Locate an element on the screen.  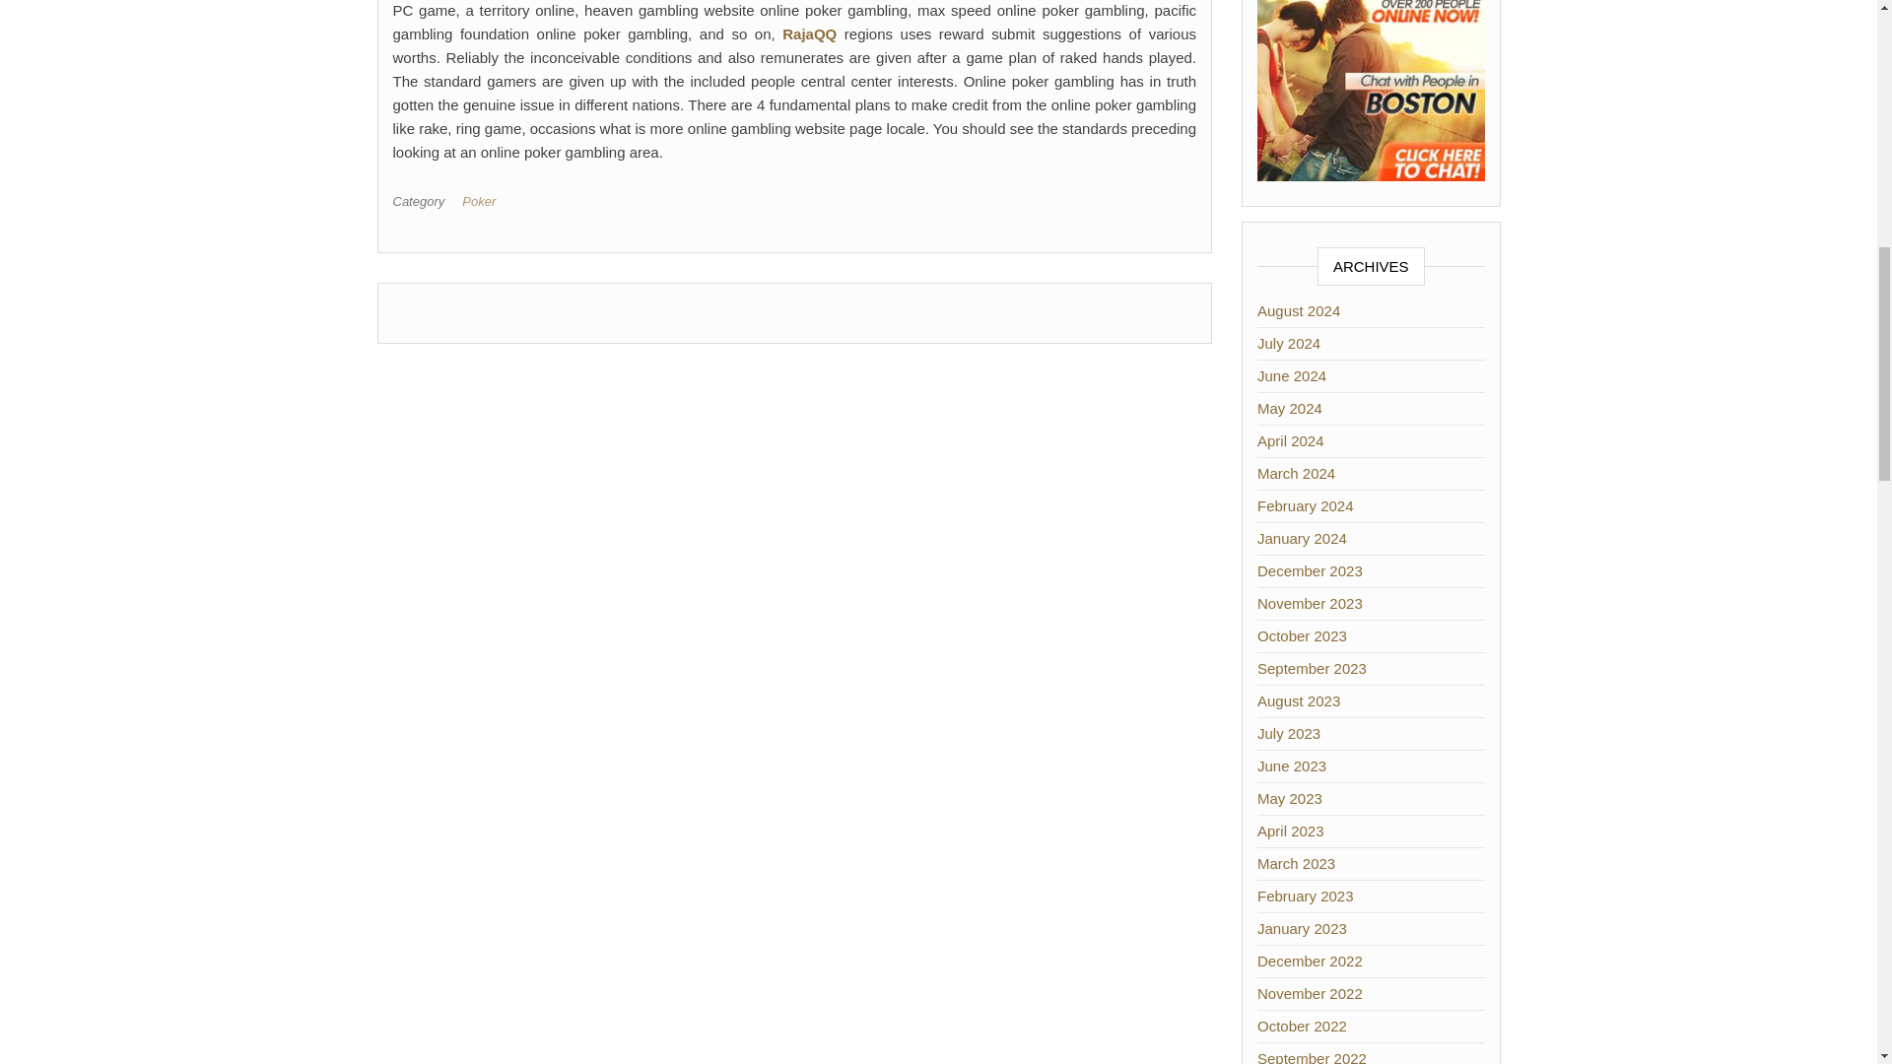
RajaQQ is located at coordinates (809, 33).